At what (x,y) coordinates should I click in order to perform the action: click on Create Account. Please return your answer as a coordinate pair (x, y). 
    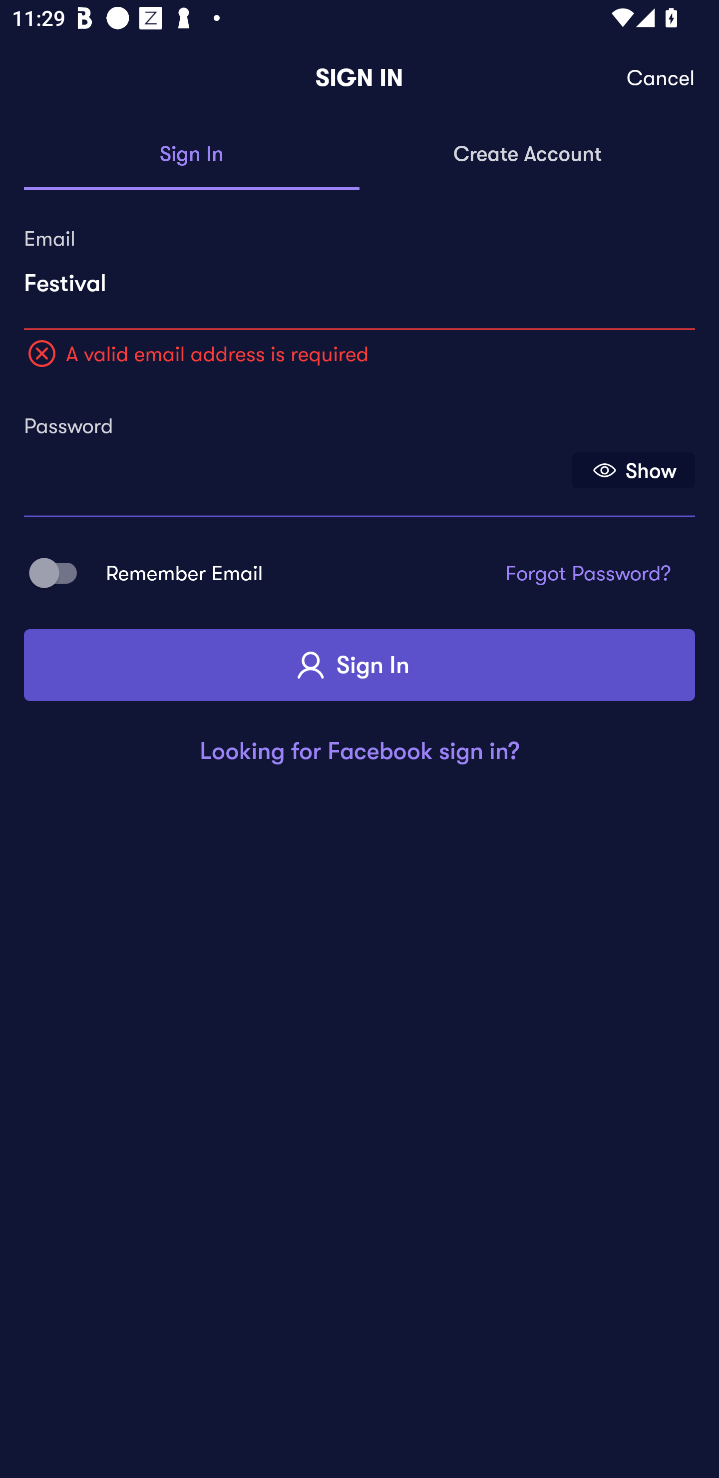
    Looking at the image, I should click on (527, 155).